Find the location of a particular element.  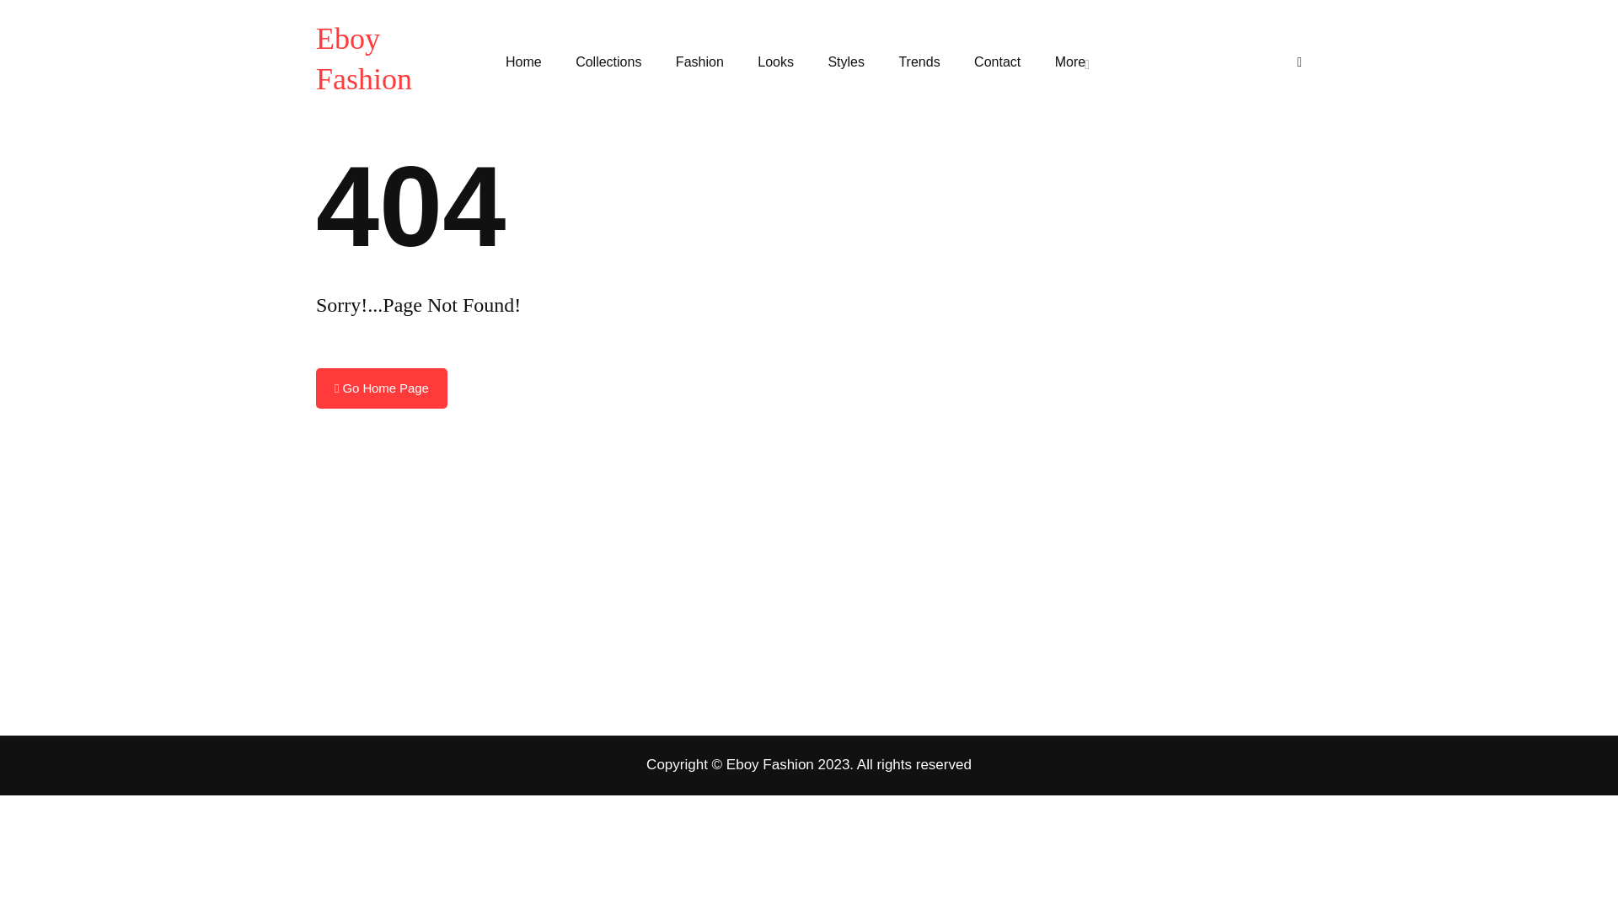

Go Home Page is located at coordinates (381, 388).